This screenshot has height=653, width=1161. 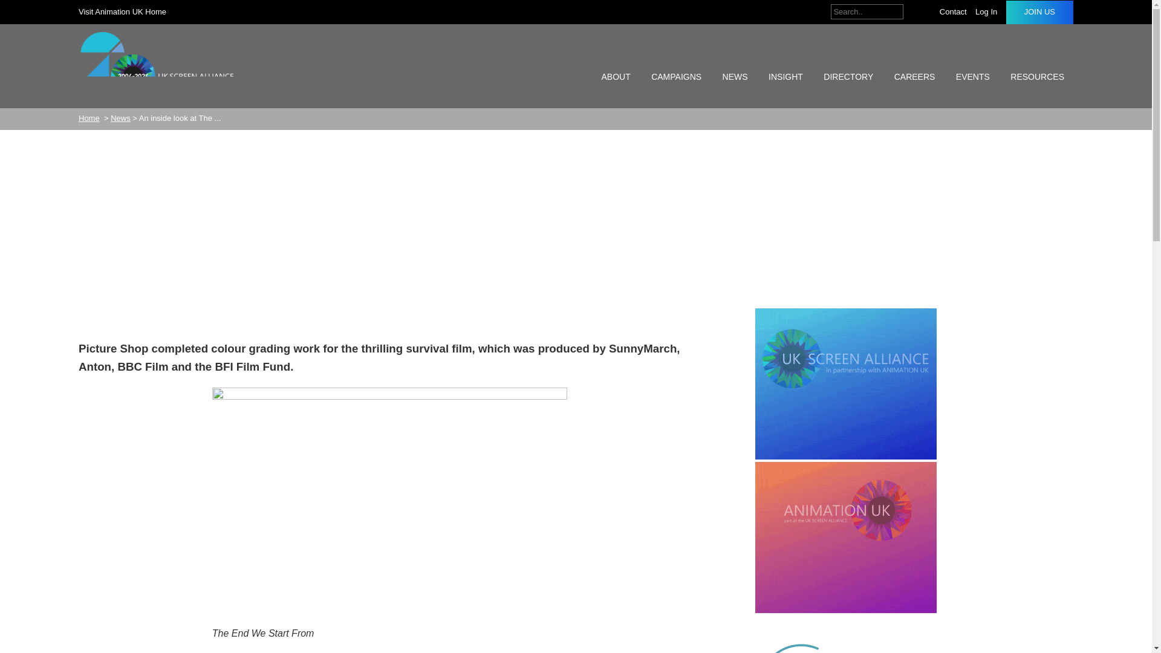 I want to click on Visit Animation UK Home, so click(x=125, y=11).